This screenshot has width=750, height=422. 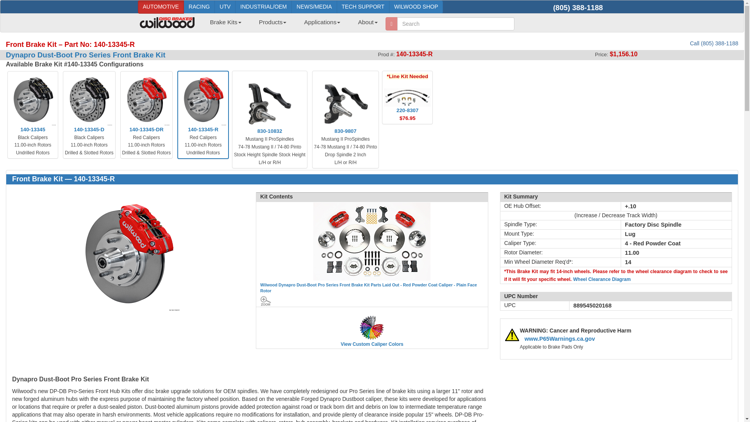 What do you see at coordinates (225, 7) in the screenshot?
I see `UTV` at bounding box center [225, 7].